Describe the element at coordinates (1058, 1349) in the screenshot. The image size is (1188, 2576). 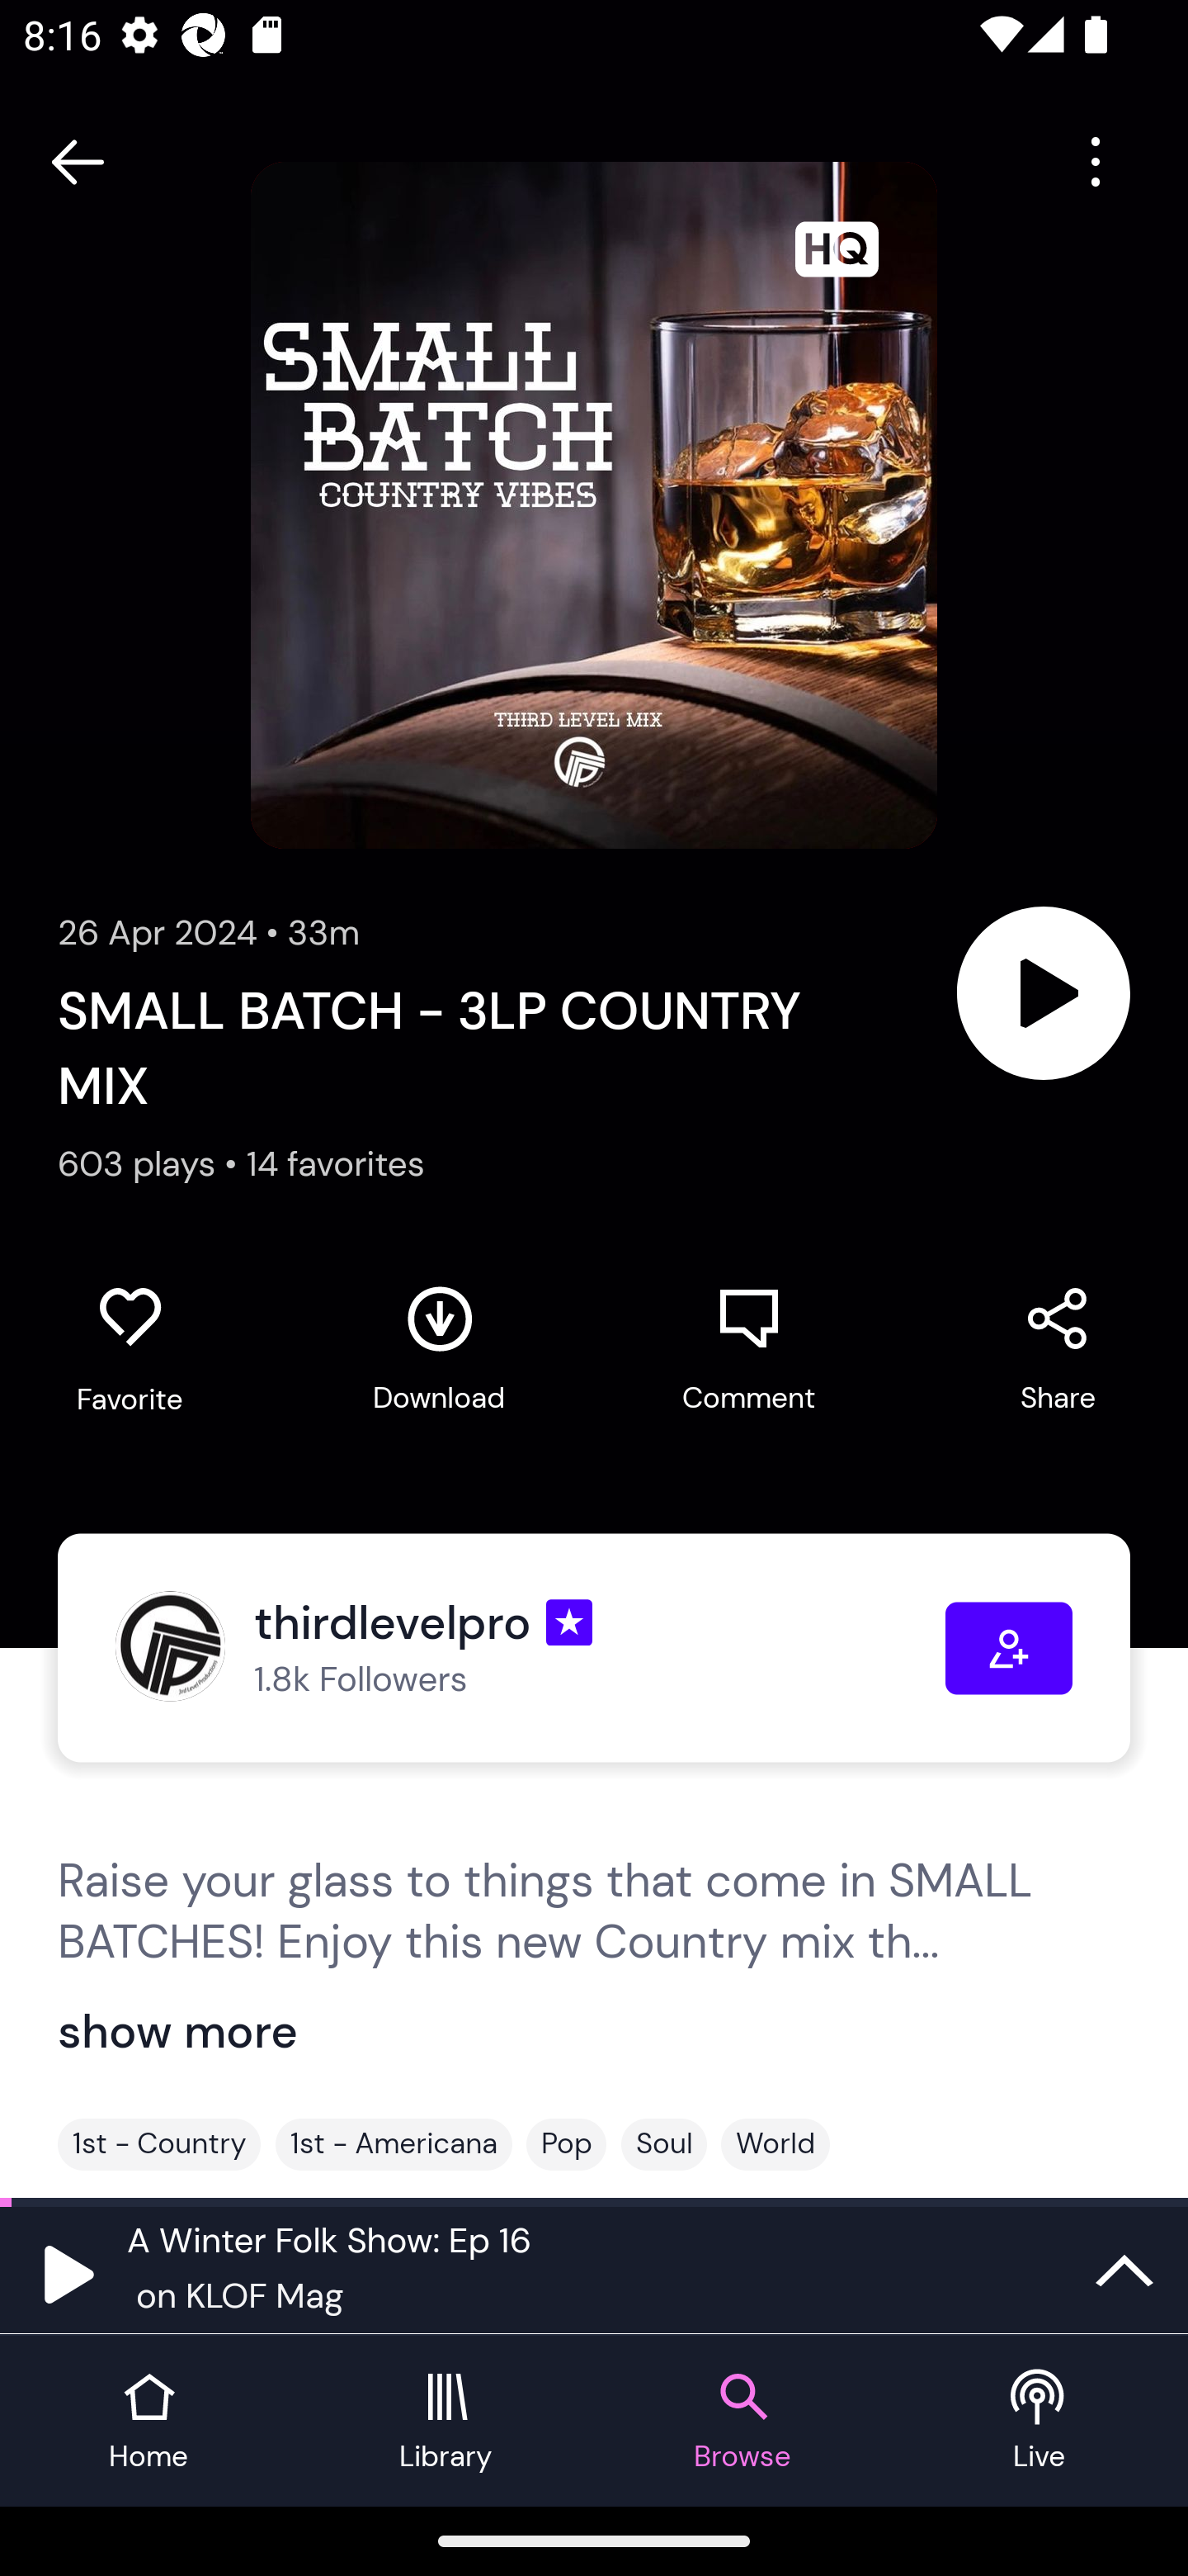
I see `Share` at that location.